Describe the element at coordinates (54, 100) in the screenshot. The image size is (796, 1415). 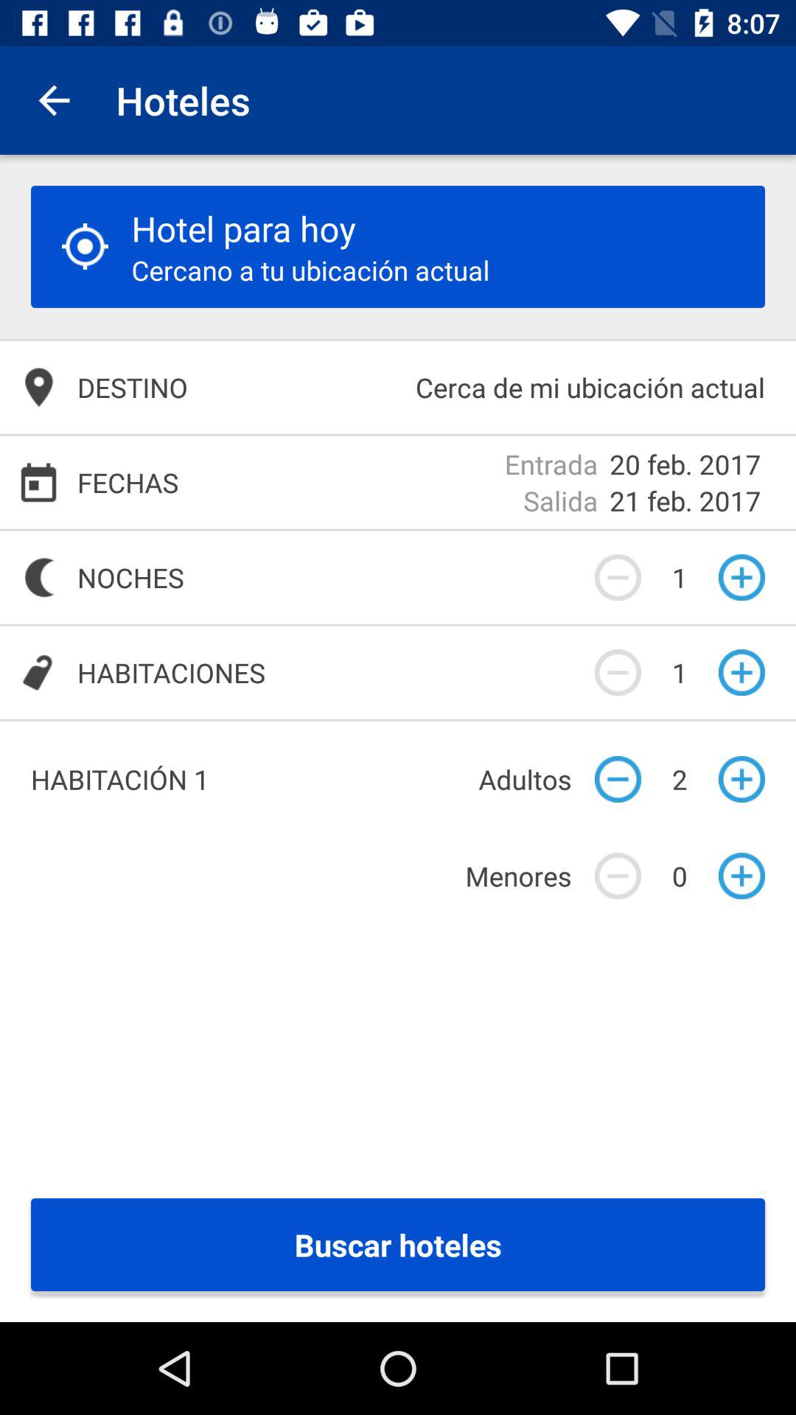
I see `choose item to the left of hoteles` at that location.